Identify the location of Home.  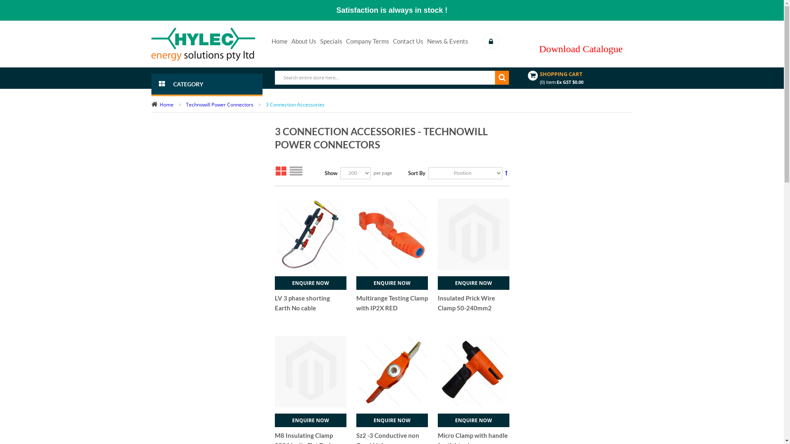
(167, 104).